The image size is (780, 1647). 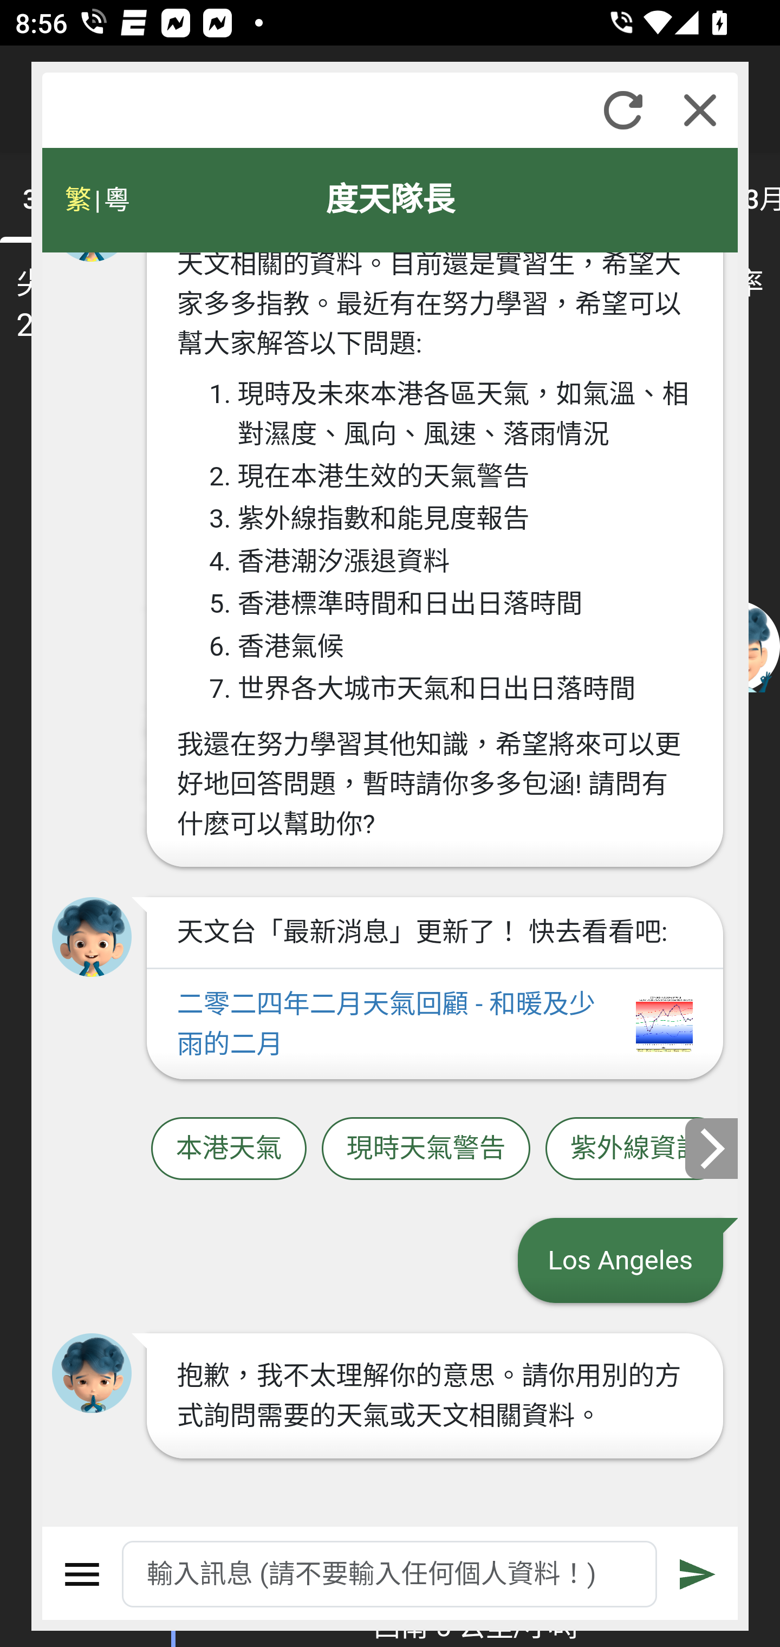 I want to click on 粵, so click(x=116, y=200).